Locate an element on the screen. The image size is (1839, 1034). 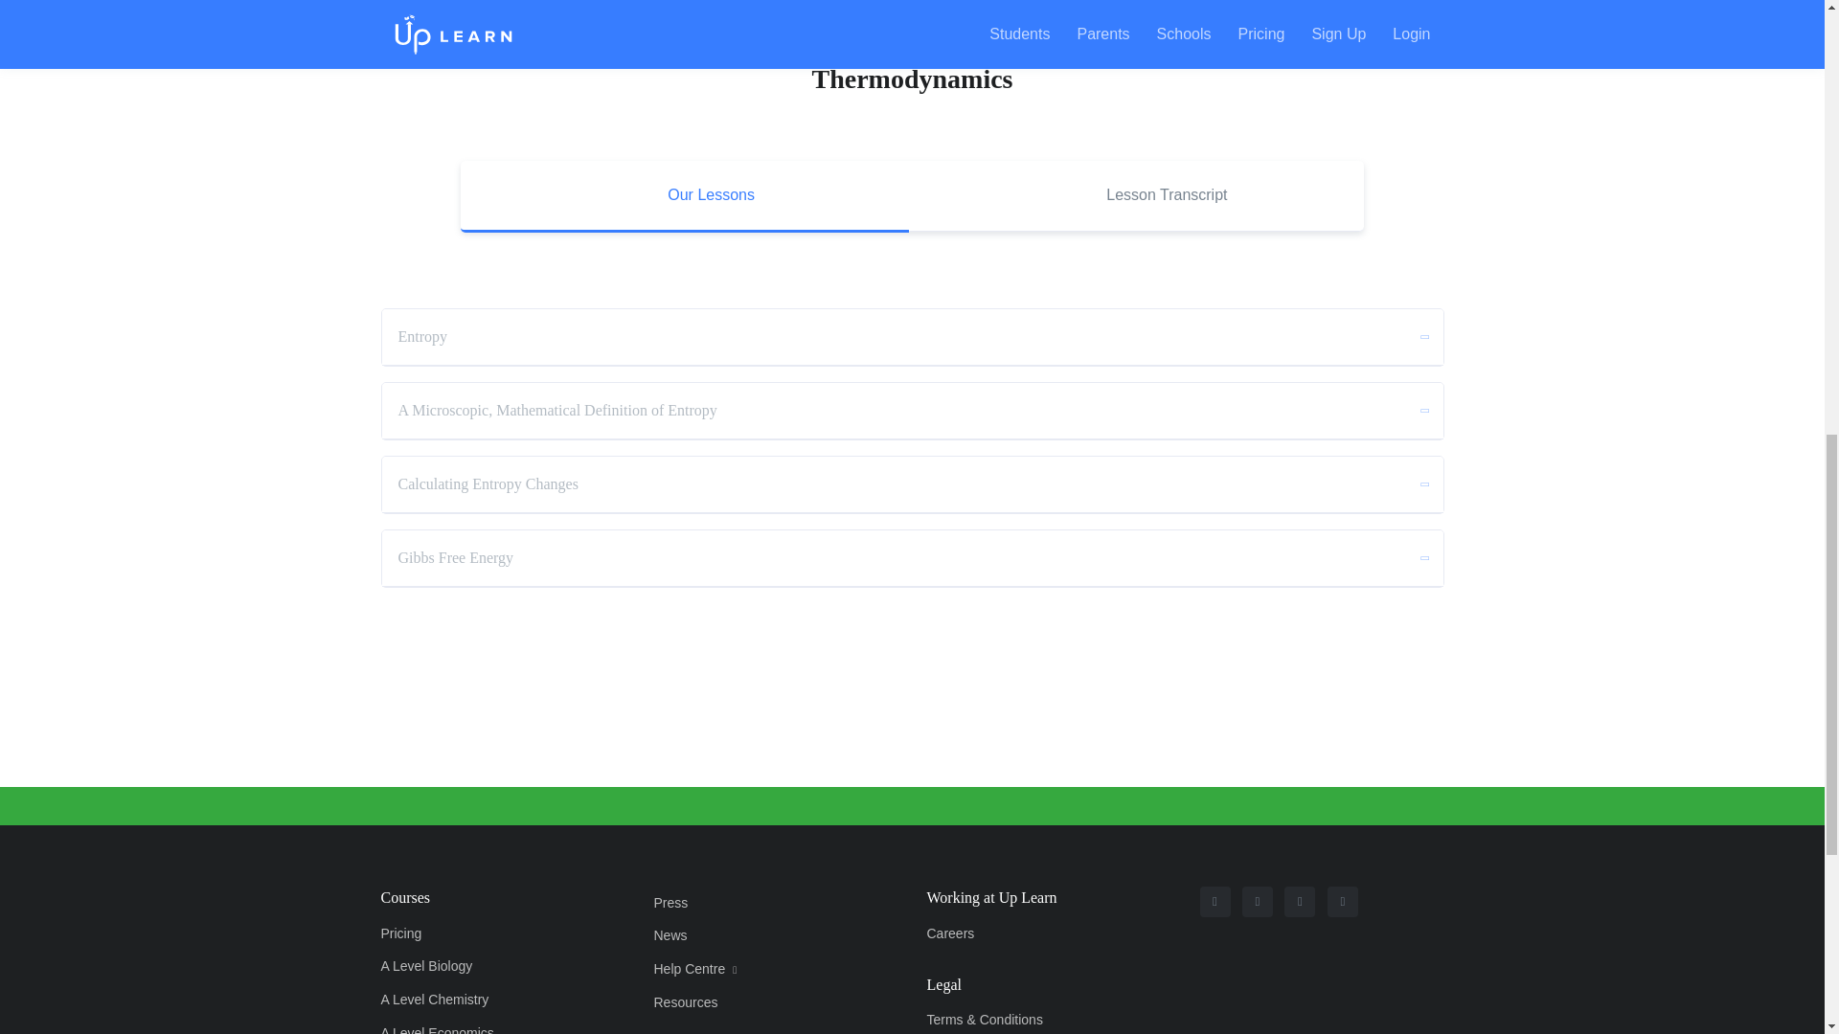
Our Lessons is located at coordinates (684, 197).